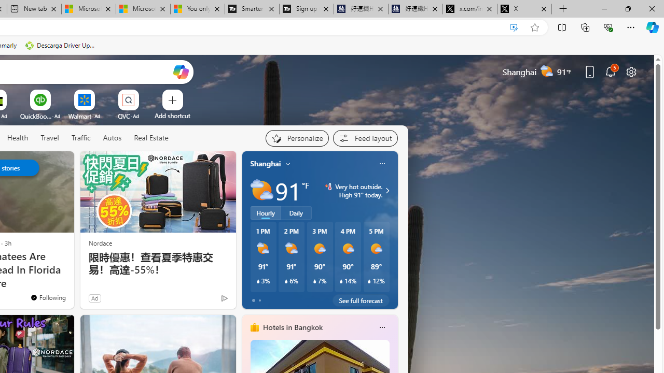  What do you see at coordinates (43, 164) in the screenshot?
I see `Hide this story` at bounding box center [43, 164].